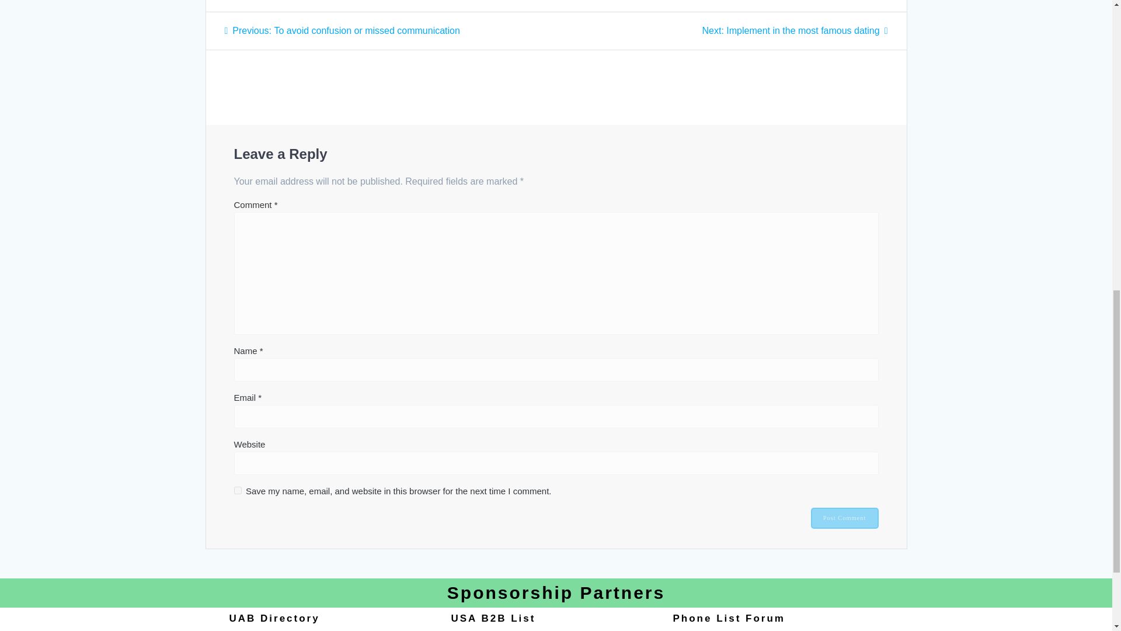 This screenshot has height=631, width=1121. Describe the element at coordinates (274, 618) in the screenshot. I see `UAB Directory` at that location.